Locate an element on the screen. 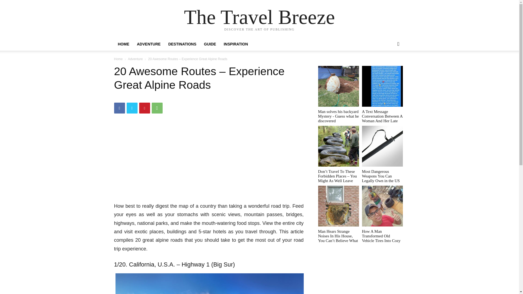 This screenshot has width=523, height=294. Twitter is located at coordinates (132, 108).